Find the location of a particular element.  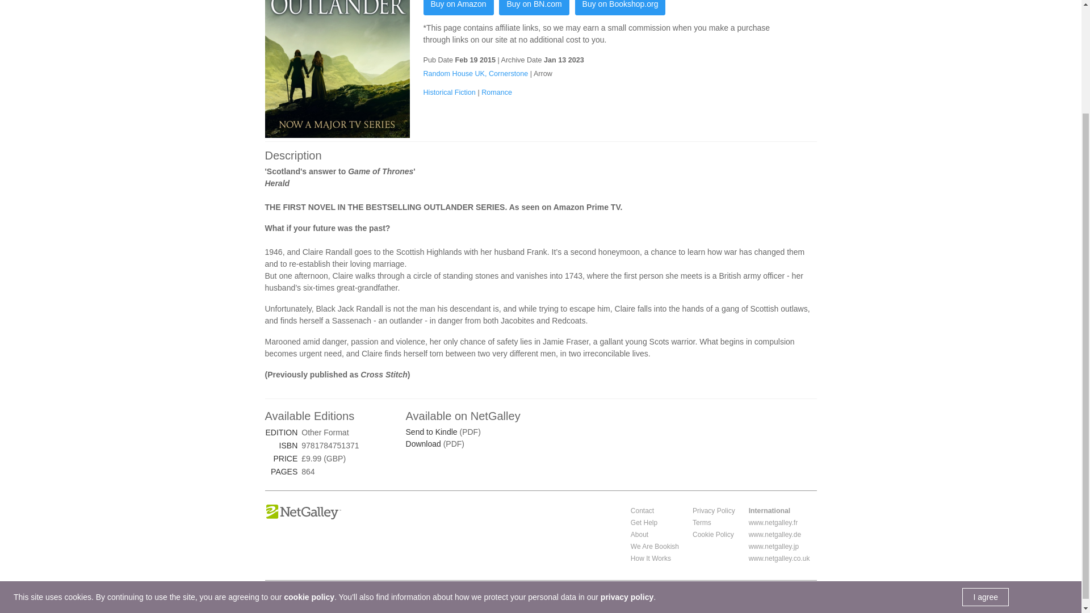

Buy on Amazon is located at coordinates (459, 8).